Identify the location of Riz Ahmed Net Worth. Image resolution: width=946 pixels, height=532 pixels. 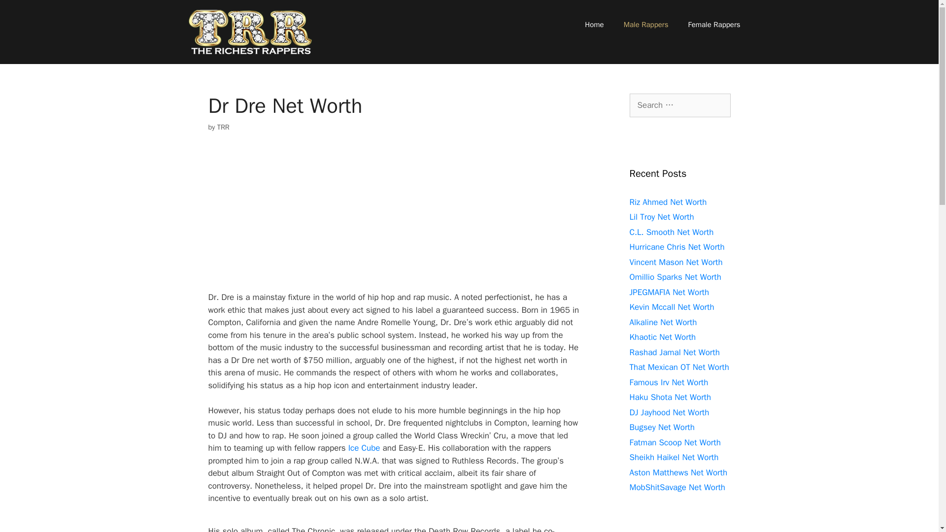
(668, 202).